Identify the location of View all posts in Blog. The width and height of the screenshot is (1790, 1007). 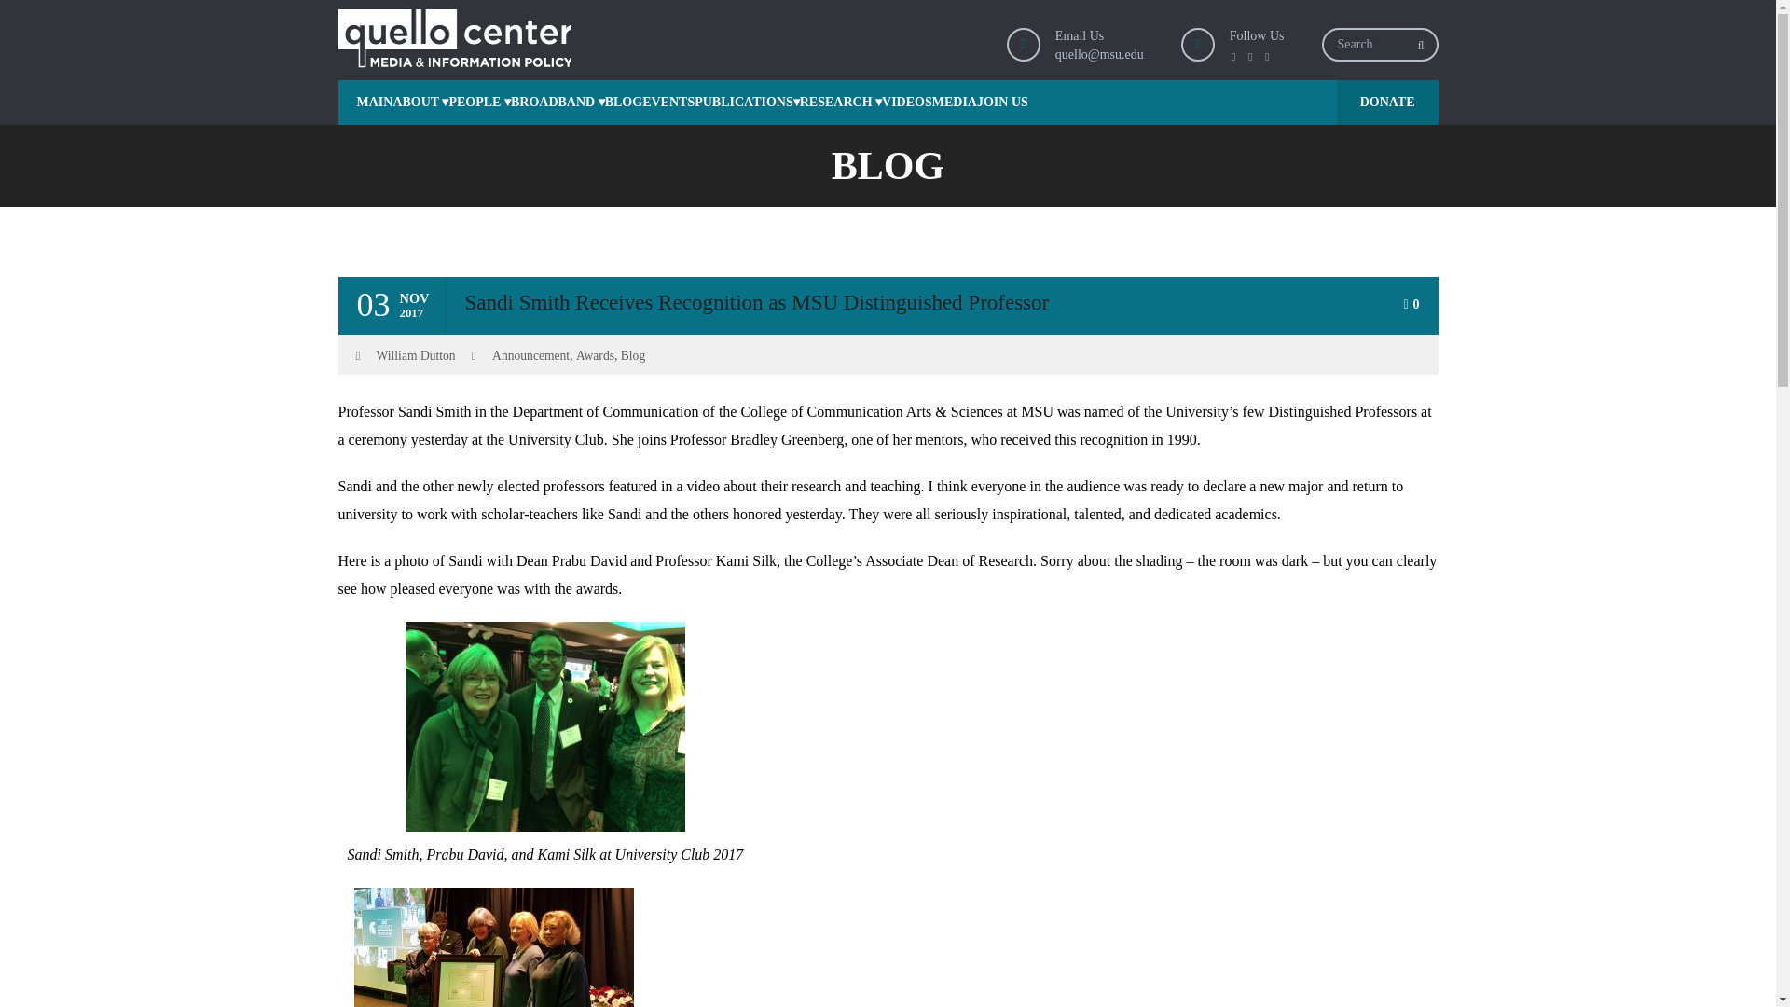
(632, 355).